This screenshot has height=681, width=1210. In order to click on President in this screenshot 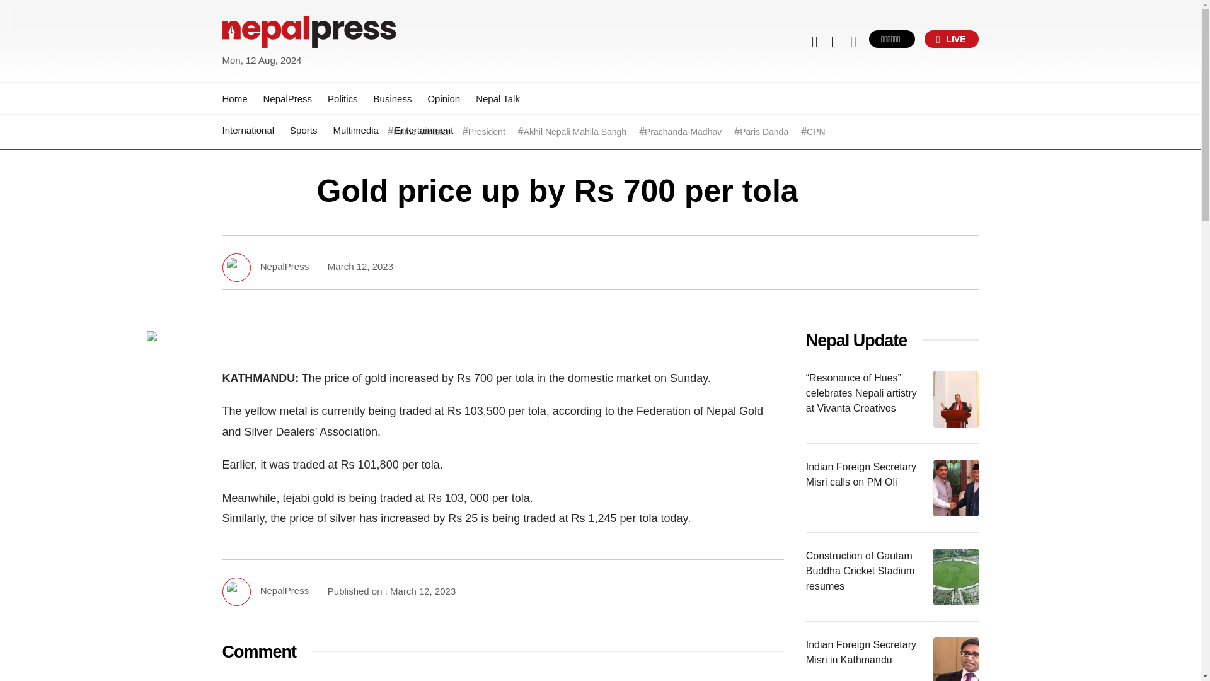, I will do `click(487, 132)`.